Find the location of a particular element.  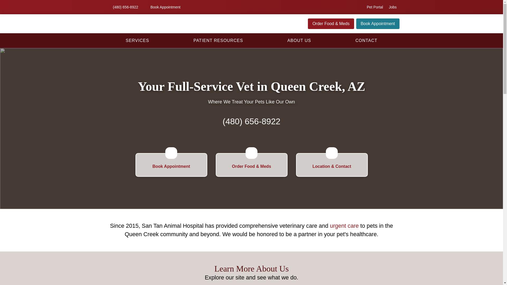

urgent care is located at coordinates (344, 226).